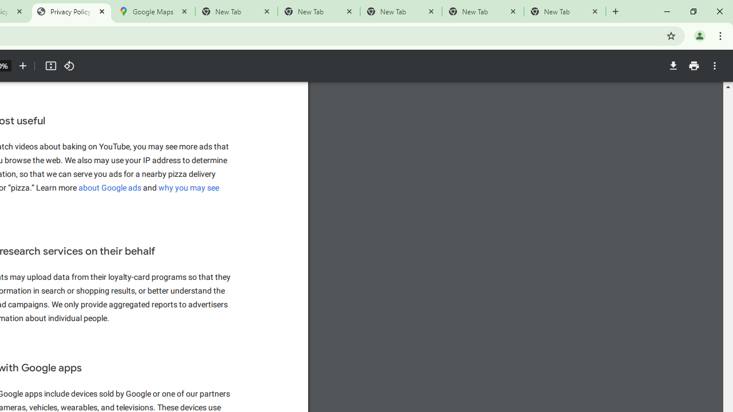  What do you see at coordinates (110, 188) in the screenshot?
I see `about Google ads` at bounding box center [110, 188].